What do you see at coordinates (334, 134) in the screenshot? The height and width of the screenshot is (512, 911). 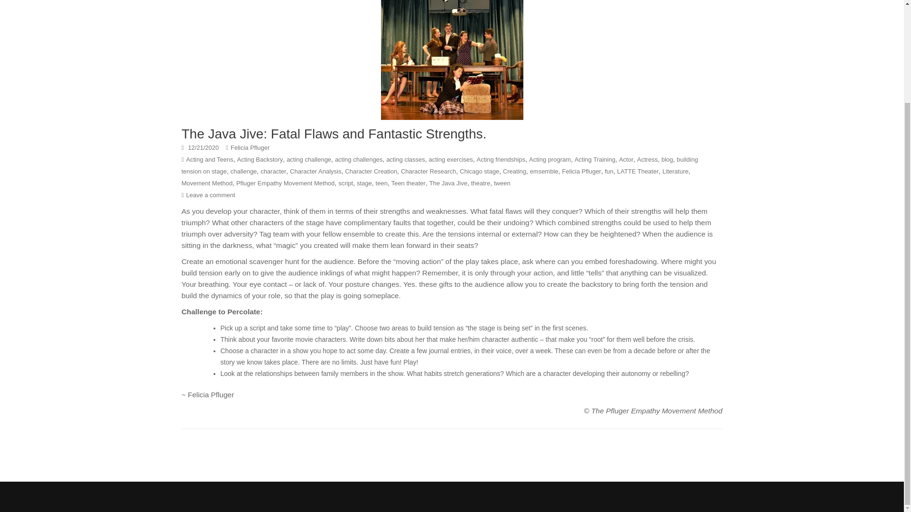 I see `The Java Jive: Fatal Flaws and Fantastic Strengths.` at bounding box center [334, 134].